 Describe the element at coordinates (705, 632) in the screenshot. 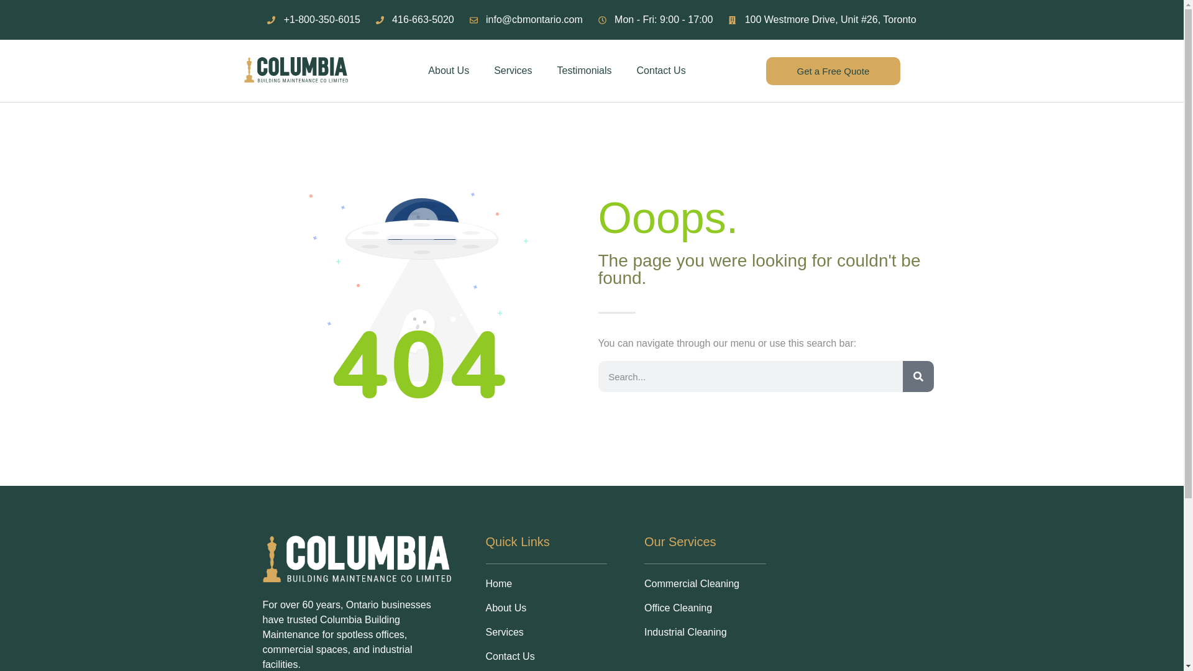

I see `Industrial Cleaning` at that location.